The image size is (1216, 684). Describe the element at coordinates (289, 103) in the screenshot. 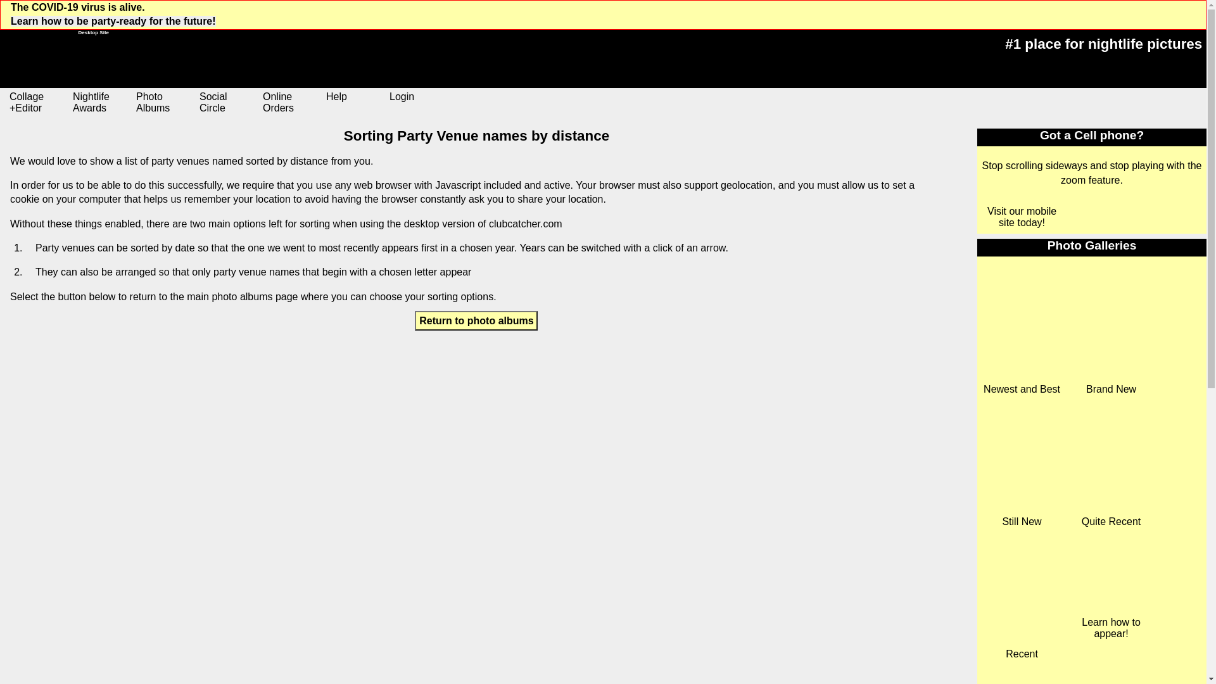

I see `Online Orders` at that location.